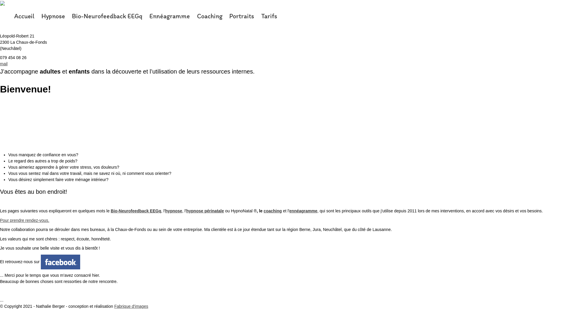 The image size is (568, 319). I want to click on Coaching, so click(210, 15).